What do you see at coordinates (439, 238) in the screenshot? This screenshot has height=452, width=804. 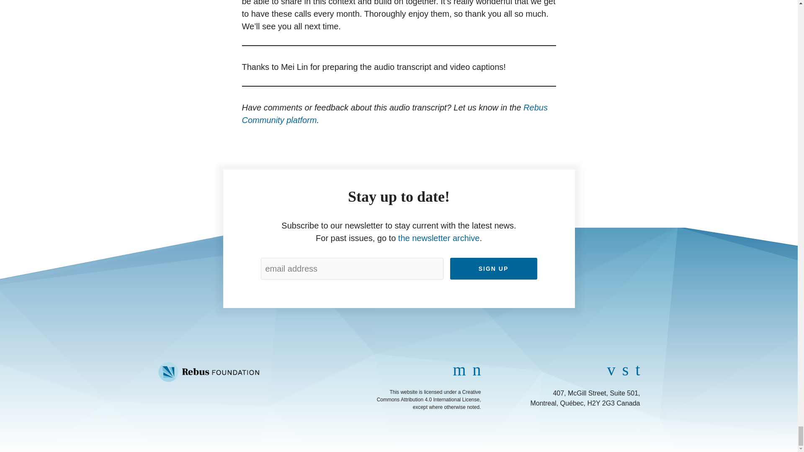 I see `the newsletter archive` at bounding box center [439, 238].